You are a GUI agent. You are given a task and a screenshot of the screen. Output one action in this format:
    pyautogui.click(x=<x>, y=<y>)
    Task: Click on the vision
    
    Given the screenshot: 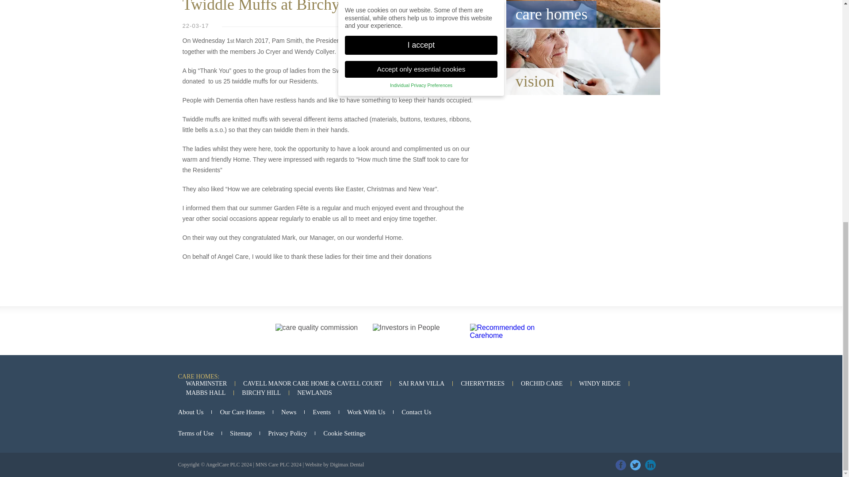 What is the action you would take?
    pyautogui.click(x=583, y=61)
    